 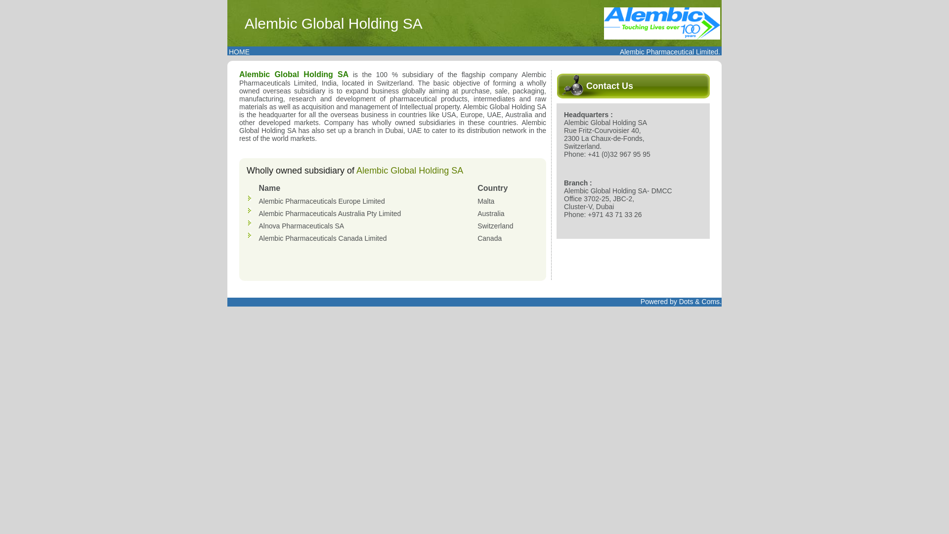 What do you see at coordinates (239, 52) in the screenshot?
I see `HOME` at bounding box center [239, 52].